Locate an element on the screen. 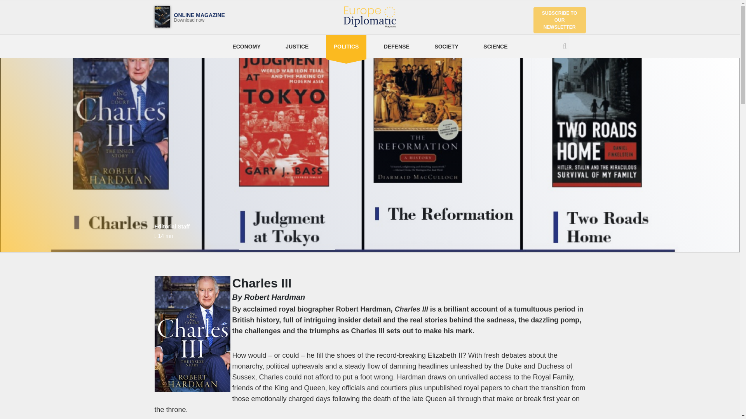  ECONOMY is located at coordinates (297, 47).